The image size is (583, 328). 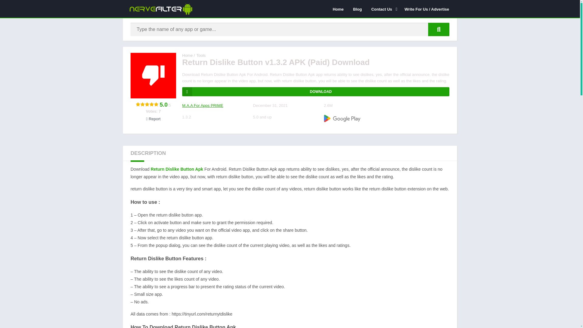 I want to click on Download, so click(x=316, y=92).